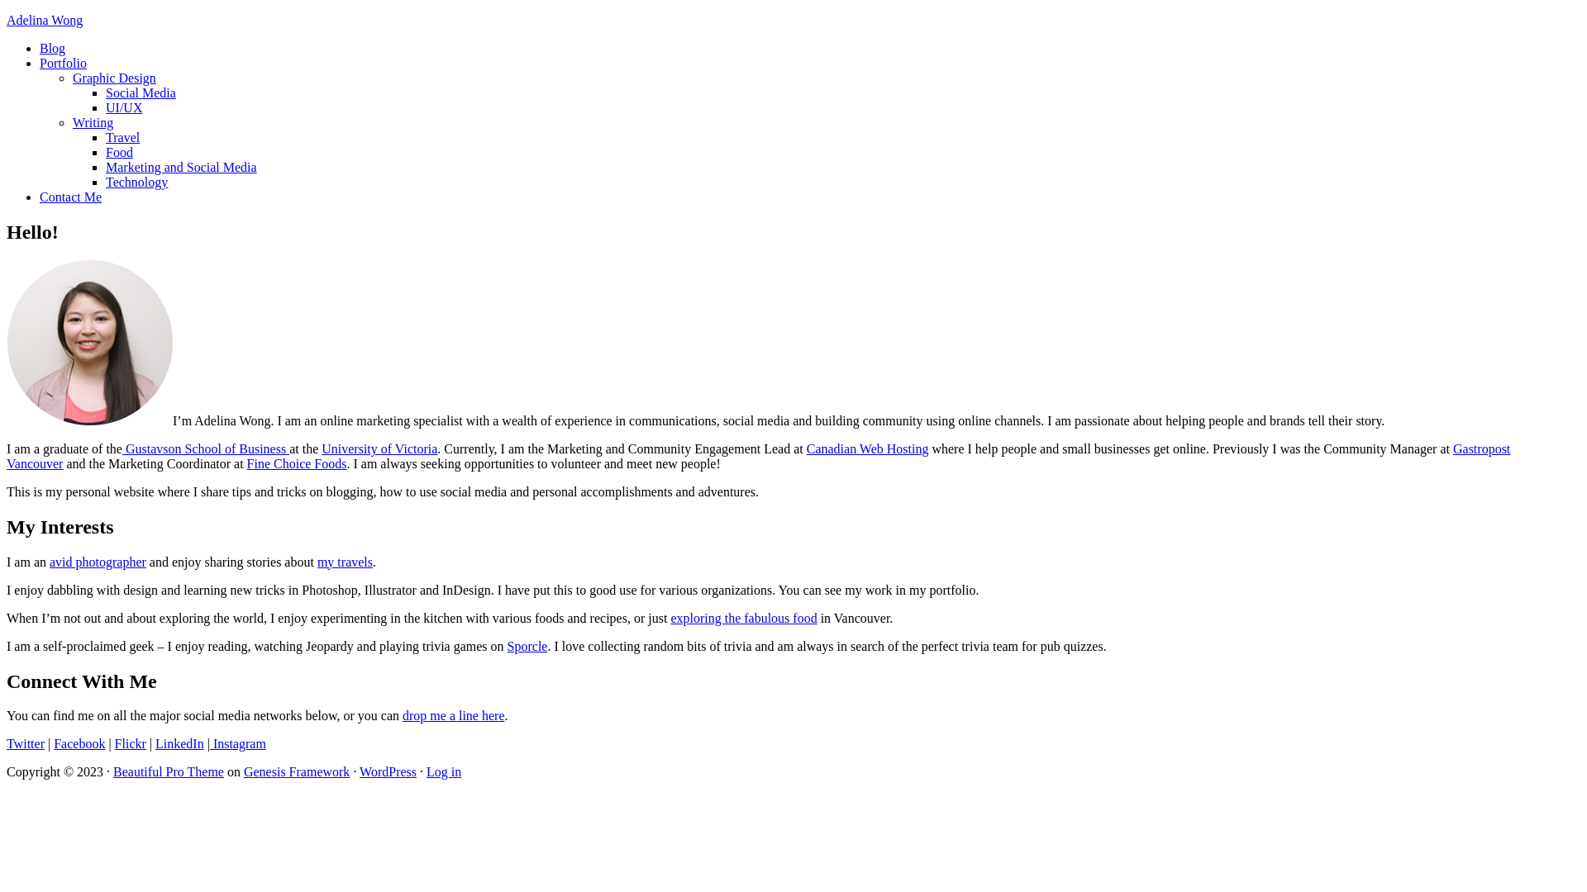 This screenshot has height=892, width=1587. Describe the element at coordinates (444, 771) in the screenshot. I see `Log in` at that location.